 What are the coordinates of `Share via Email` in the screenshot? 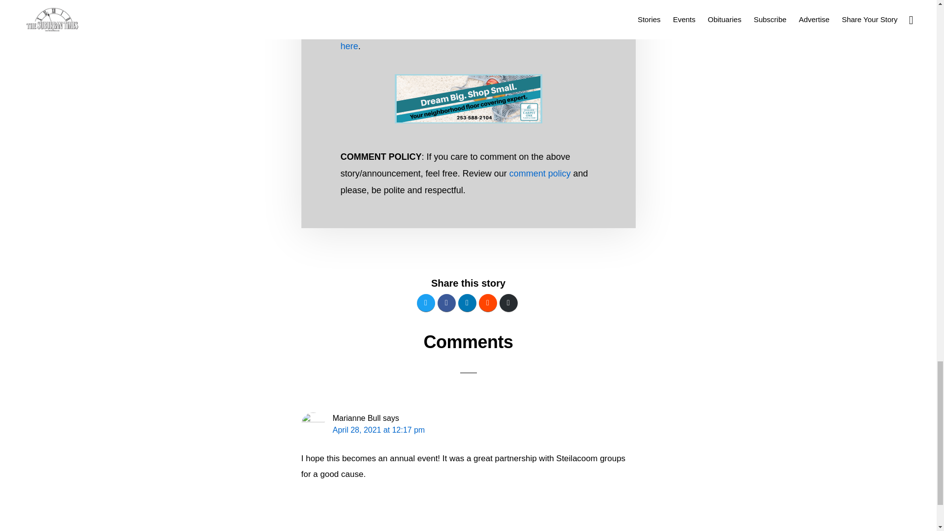 It's located at (508, 303).